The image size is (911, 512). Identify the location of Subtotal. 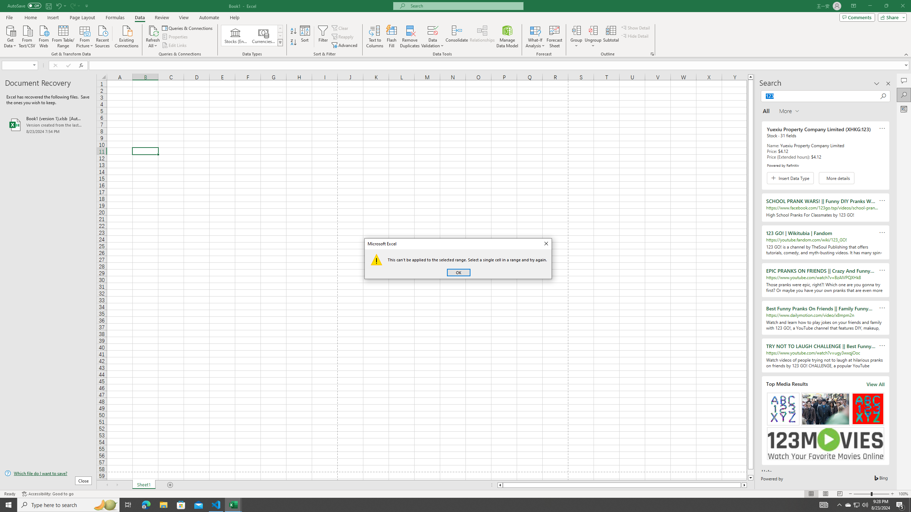
(611, 37).